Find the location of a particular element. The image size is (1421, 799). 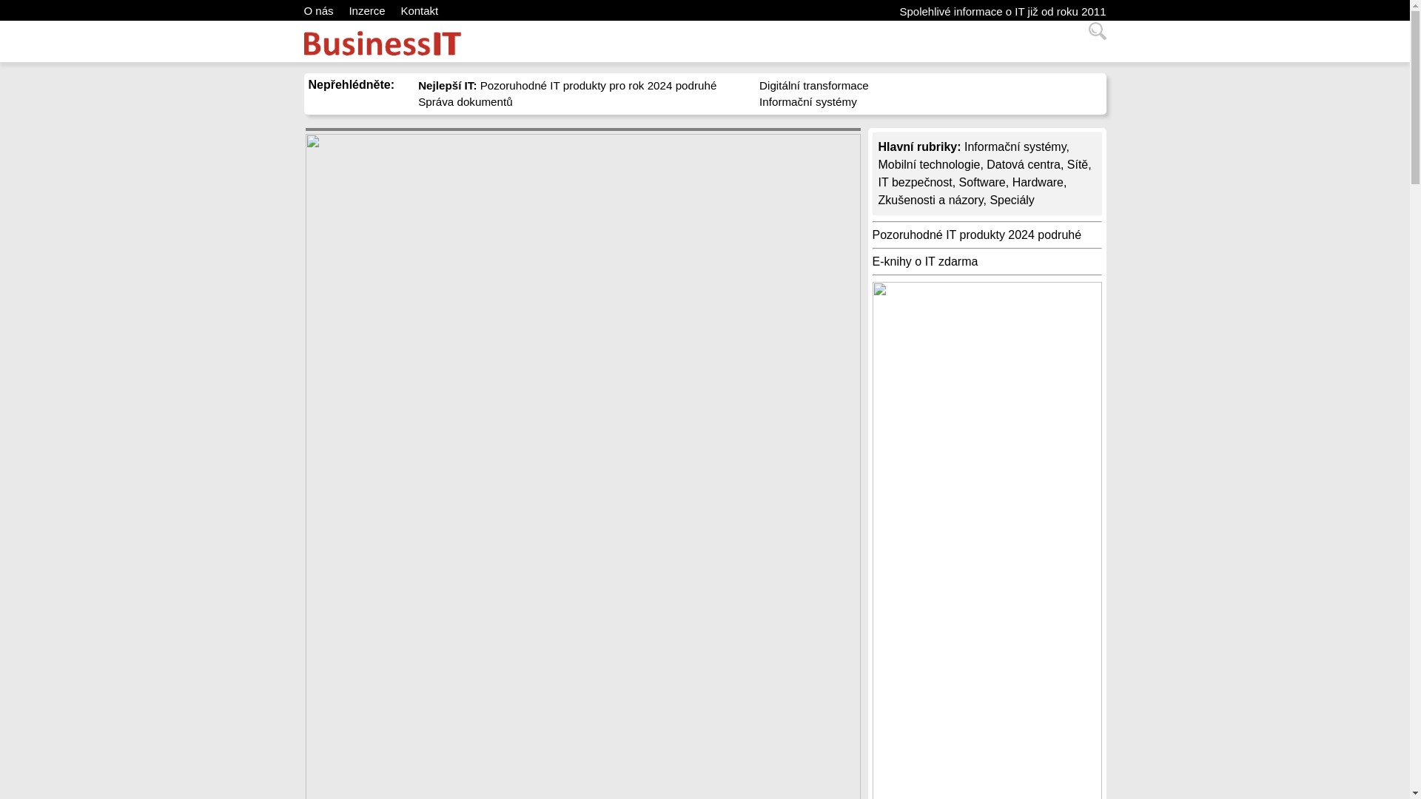

Kontakt is located at coordinates (419, 10).